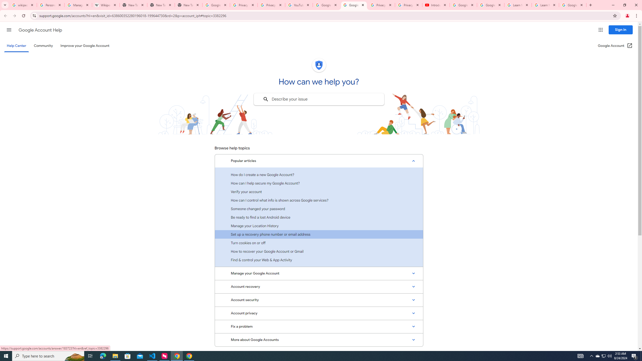  I want to click on New Tab, so click(161, 5).